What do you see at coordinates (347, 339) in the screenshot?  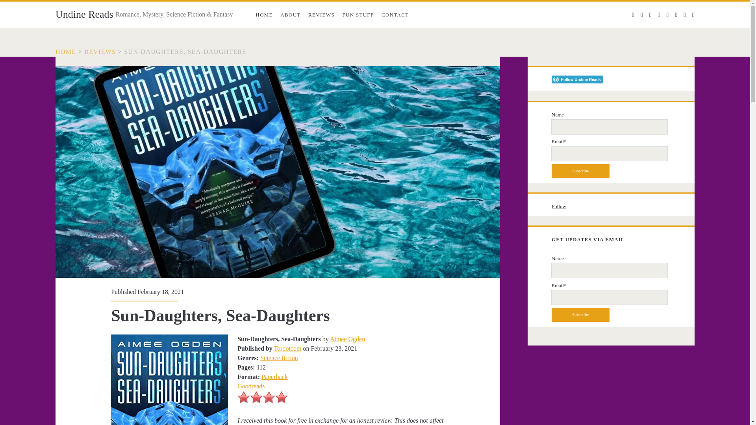 I see `Aimee Ogden` at bounding box center [347, 339].